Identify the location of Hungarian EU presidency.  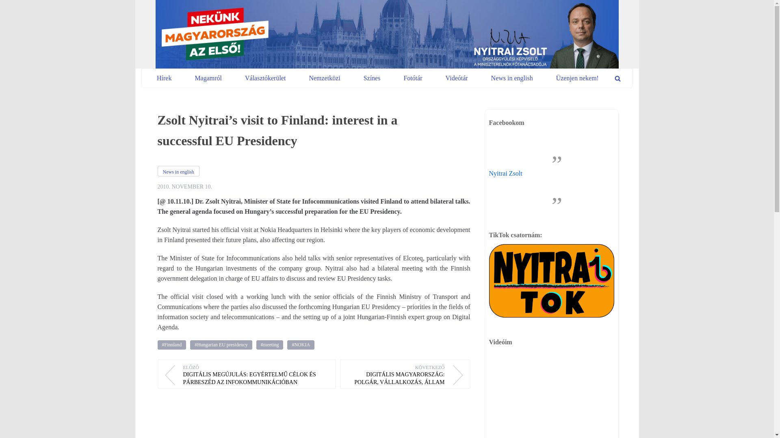
(221, 345).